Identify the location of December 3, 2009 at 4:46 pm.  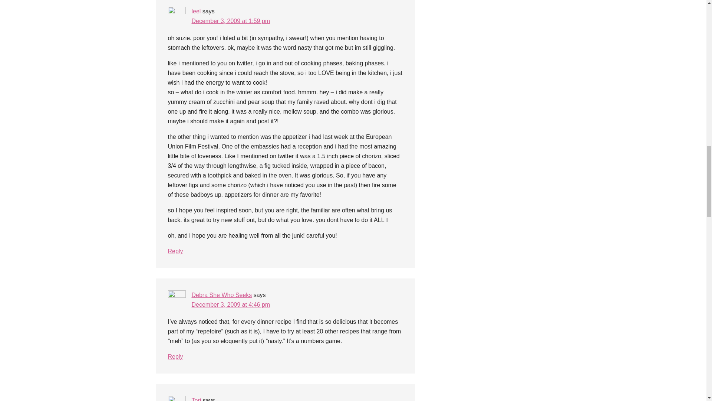
(231, 304).